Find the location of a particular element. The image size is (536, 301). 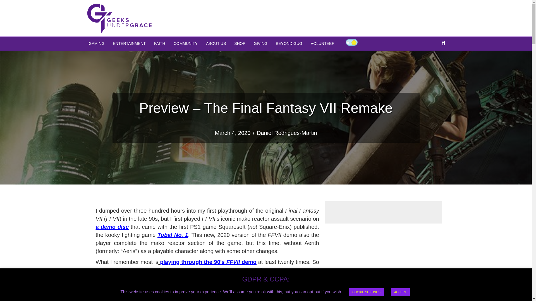

a demo disc is located at coordinates (112, 227).